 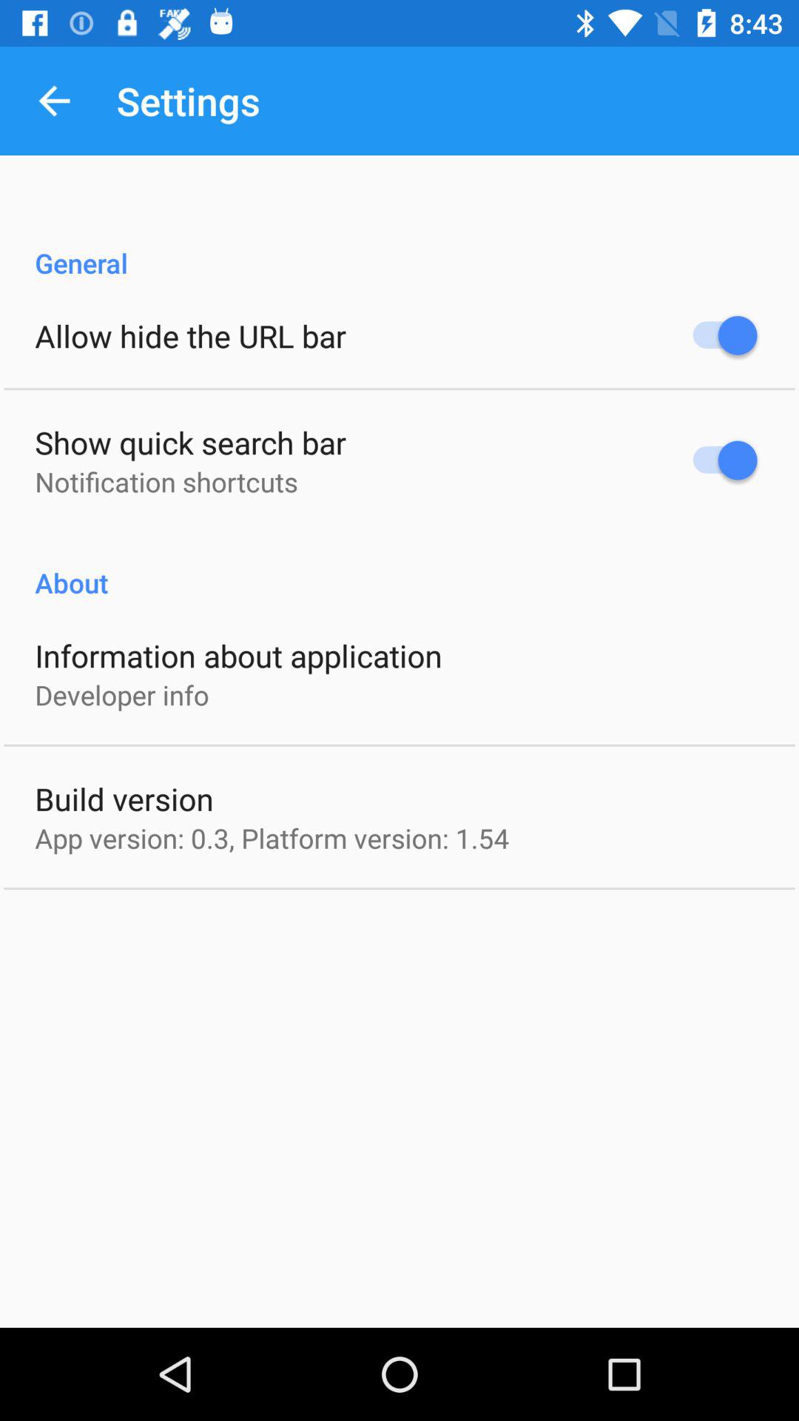 I want to click on scroll to information about application, so click(x=238, y=656).